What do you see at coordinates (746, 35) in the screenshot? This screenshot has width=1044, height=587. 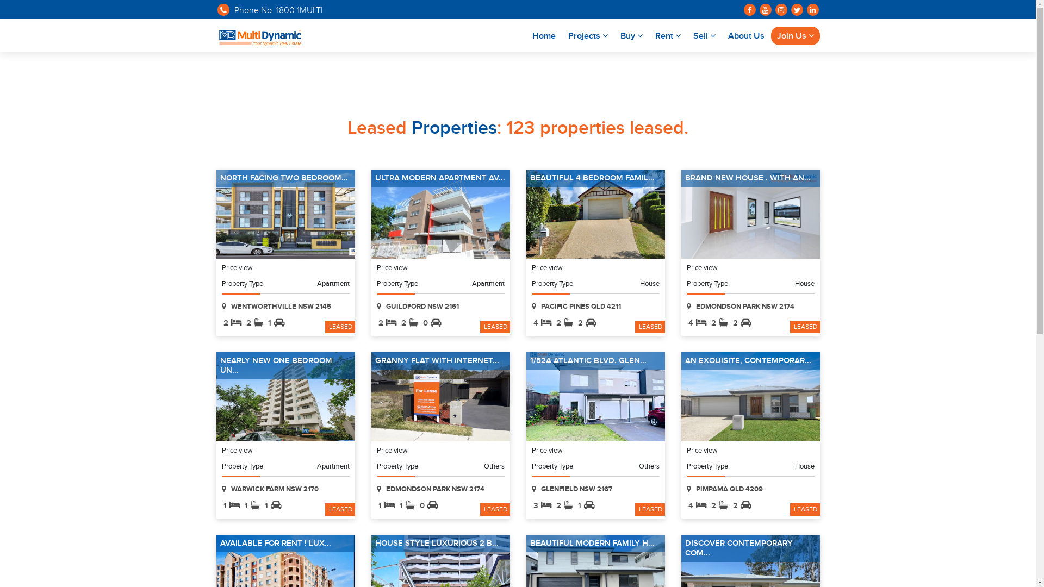 I see `About Us` at bounding box center [746, 35].